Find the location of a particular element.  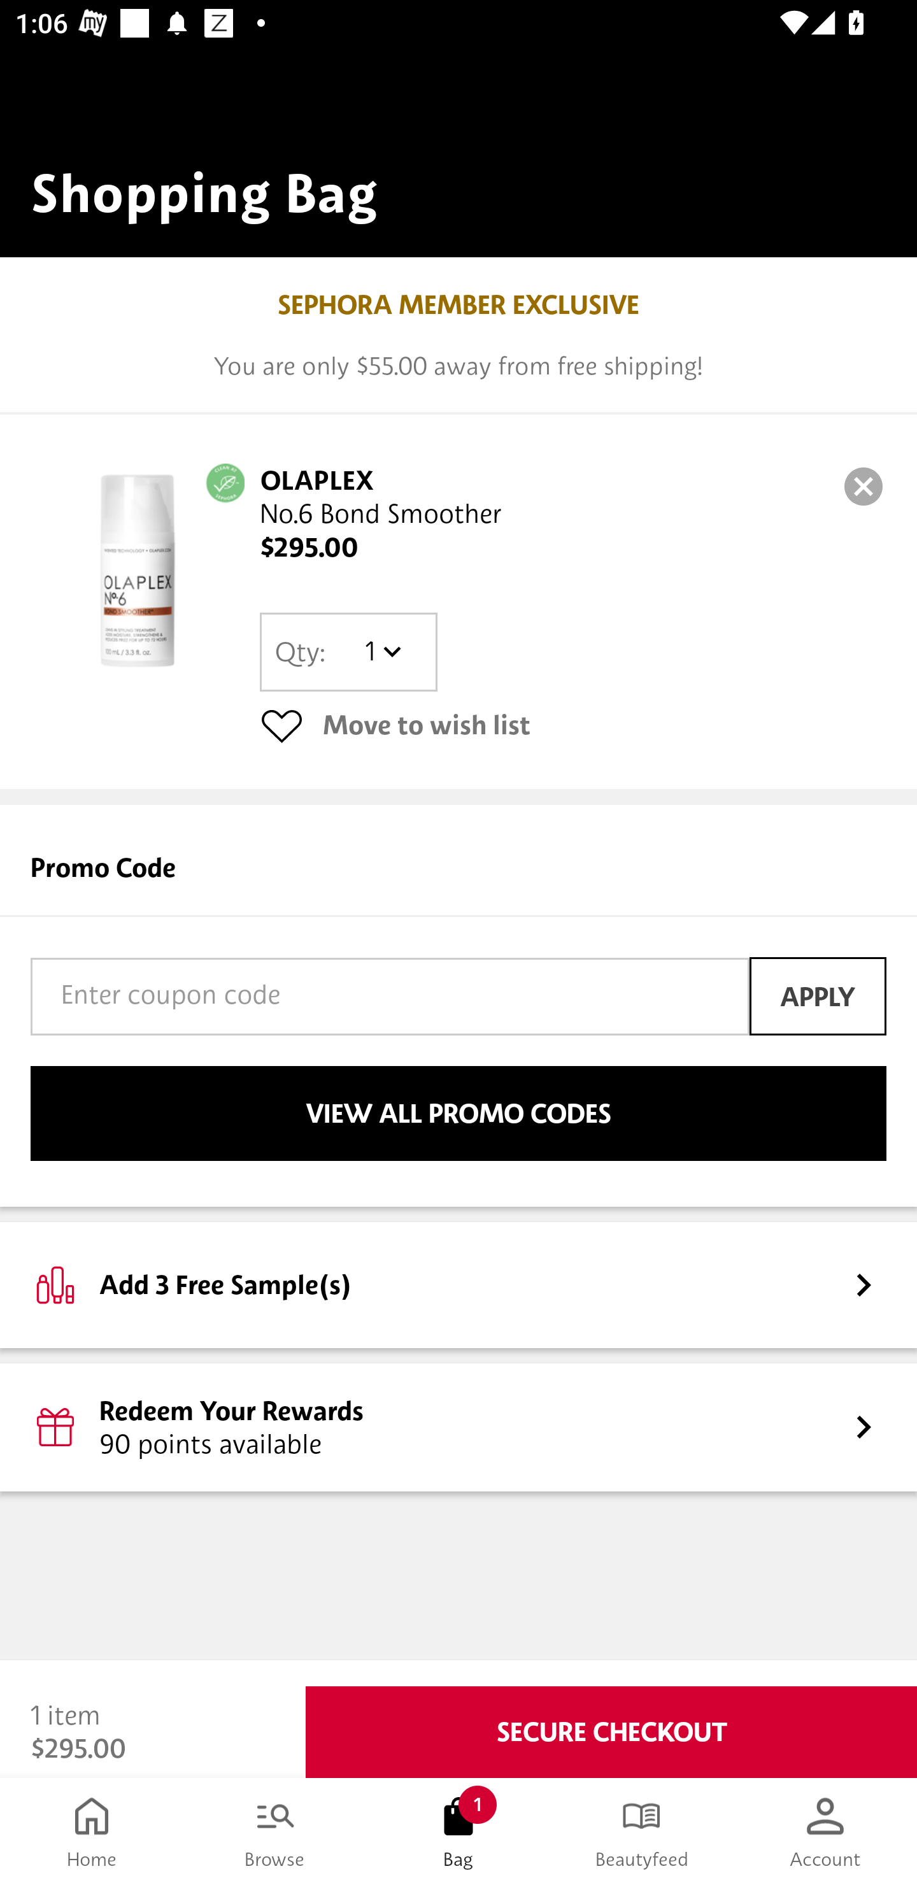

Account is located at coordinates (825, 1832).